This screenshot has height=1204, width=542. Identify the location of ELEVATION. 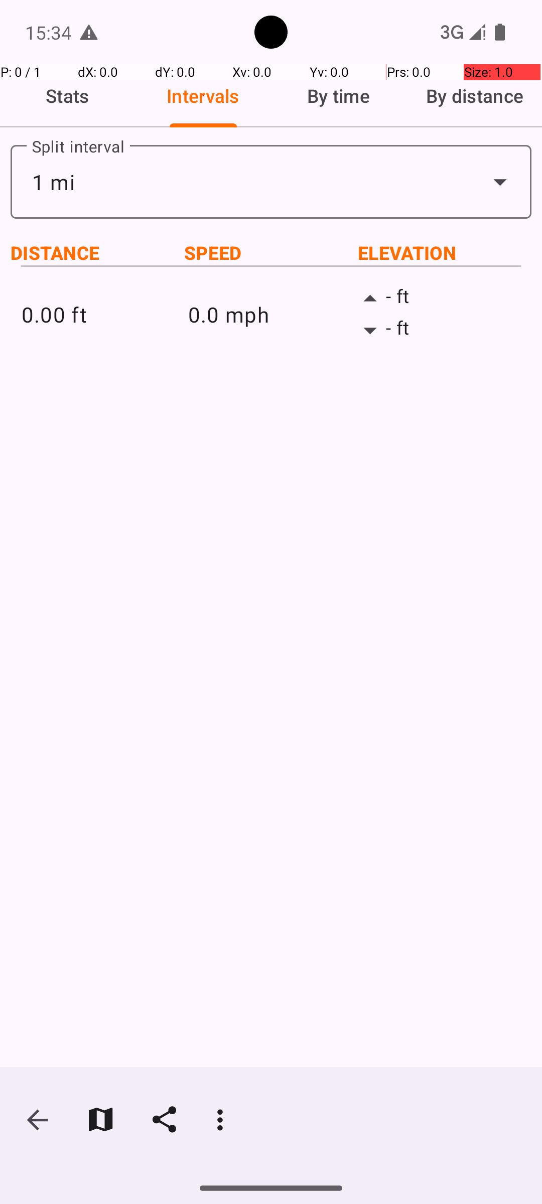
(445, 253).